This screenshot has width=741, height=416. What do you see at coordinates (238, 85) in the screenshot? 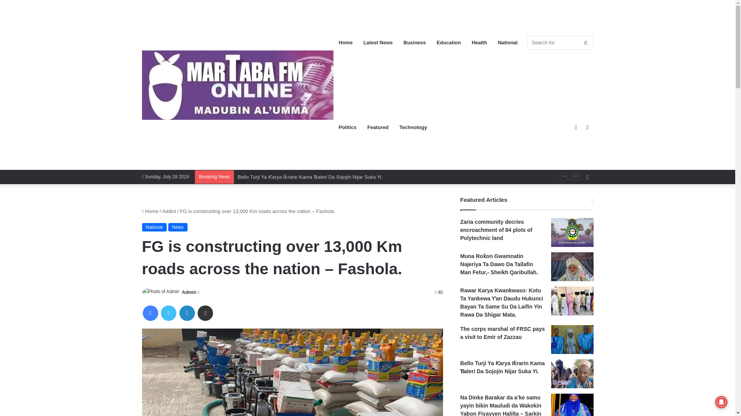
I see `Martaba FM` at bounding box center [238, 85].